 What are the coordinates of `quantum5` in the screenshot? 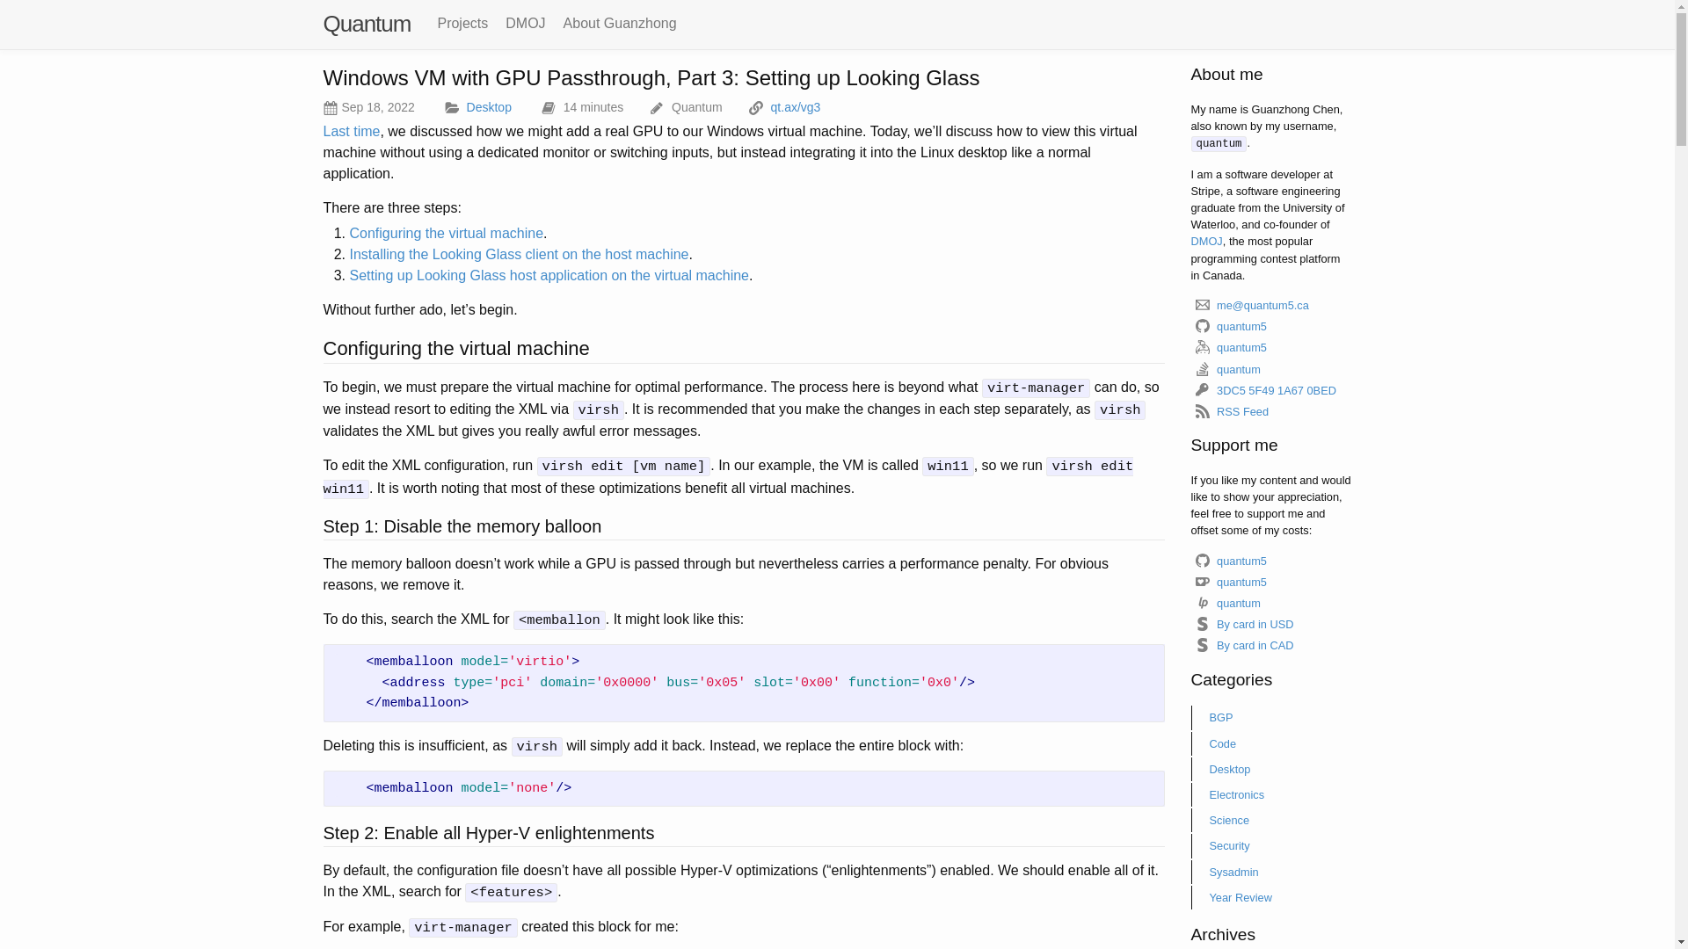 It's located at (1231, 561).